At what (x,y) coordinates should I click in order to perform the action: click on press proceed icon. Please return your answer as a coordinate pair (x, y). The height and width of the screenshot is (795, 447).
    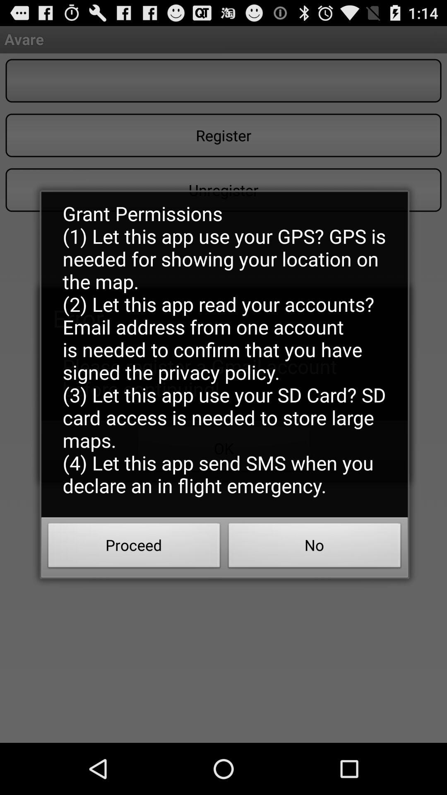
    Looking at the image, I should click on (134, 548).